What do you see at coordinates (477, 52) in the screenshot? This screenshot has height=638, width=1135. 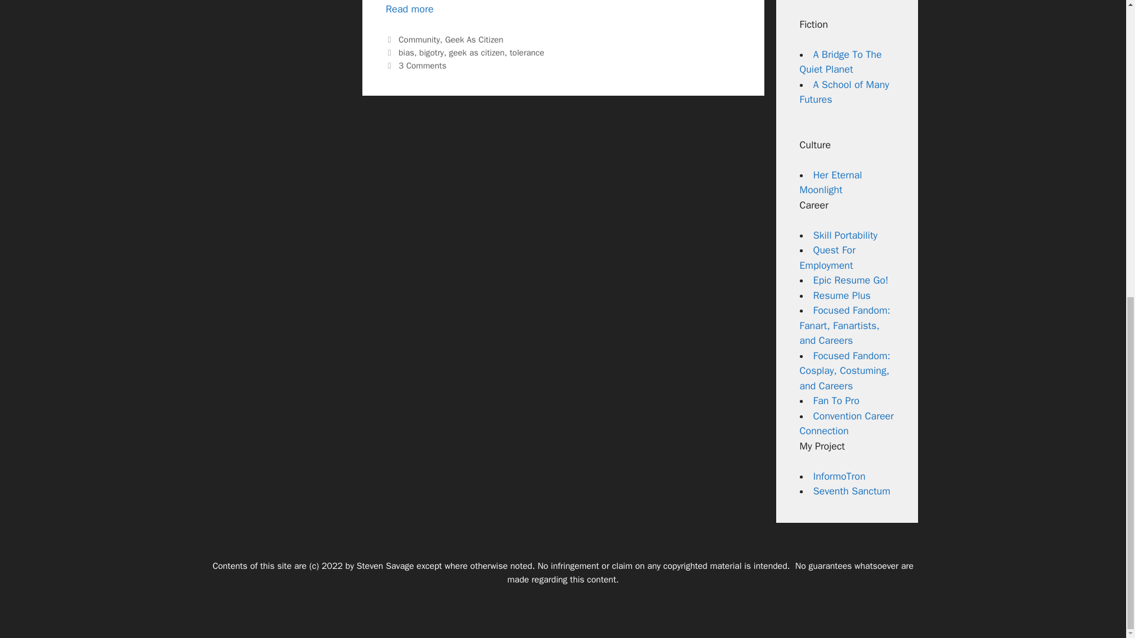 I see `geek as citizen` at bounding box center [477, 52].